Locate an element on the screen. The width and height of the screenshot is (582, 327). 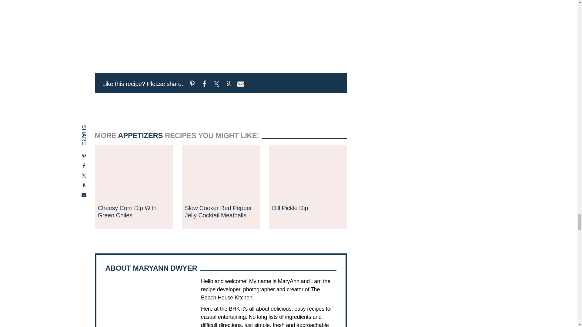
Share via Email is located at coordinates (241, 85).